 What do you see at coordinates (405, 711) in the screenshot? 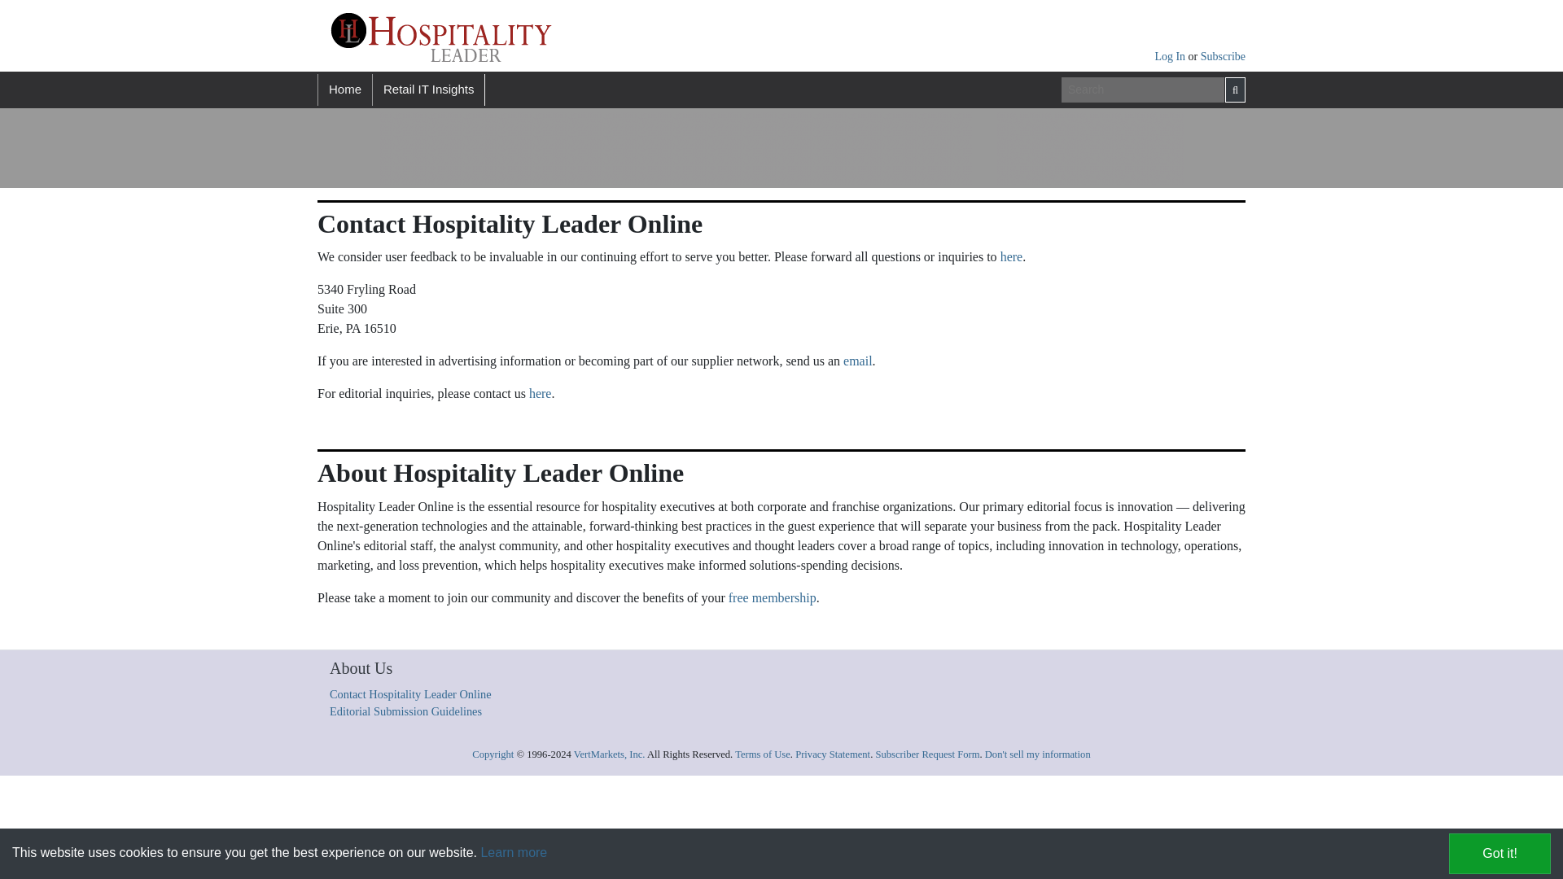
I see `Editorial Submission Guidelines` at bounding box center [405, 711].